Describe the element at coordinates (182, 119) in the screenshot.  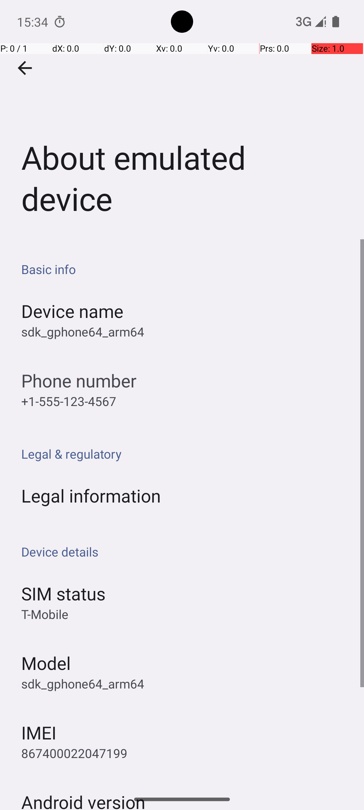
I see `About emulated device` at that location.